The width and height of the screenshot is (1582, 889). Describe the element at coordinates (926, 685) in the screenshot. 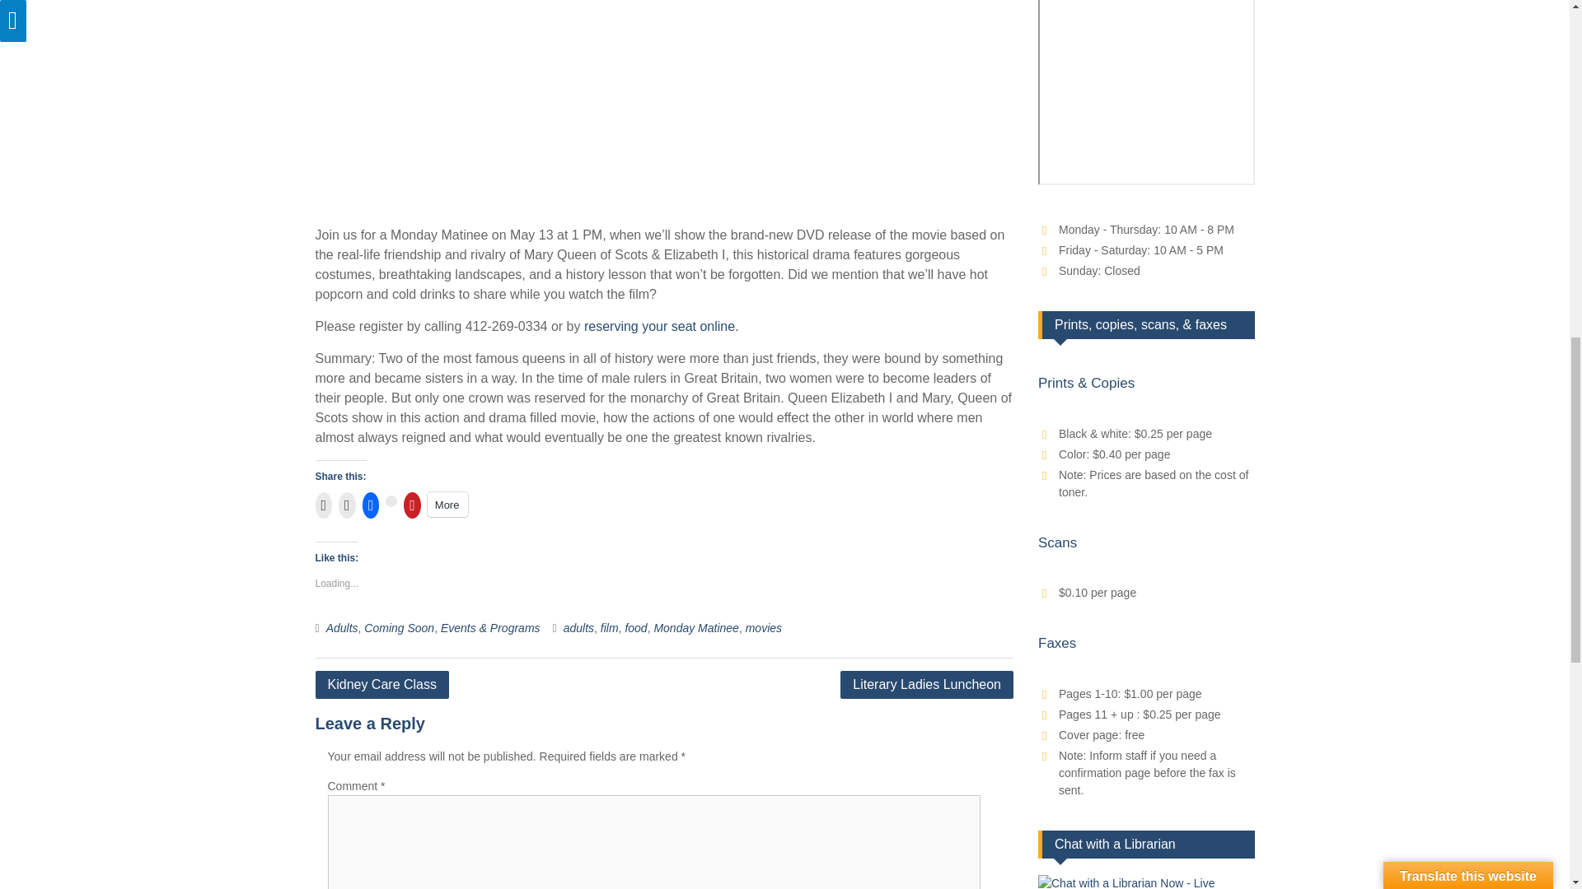

I see `Literary Ladies Luncheon` at that location.